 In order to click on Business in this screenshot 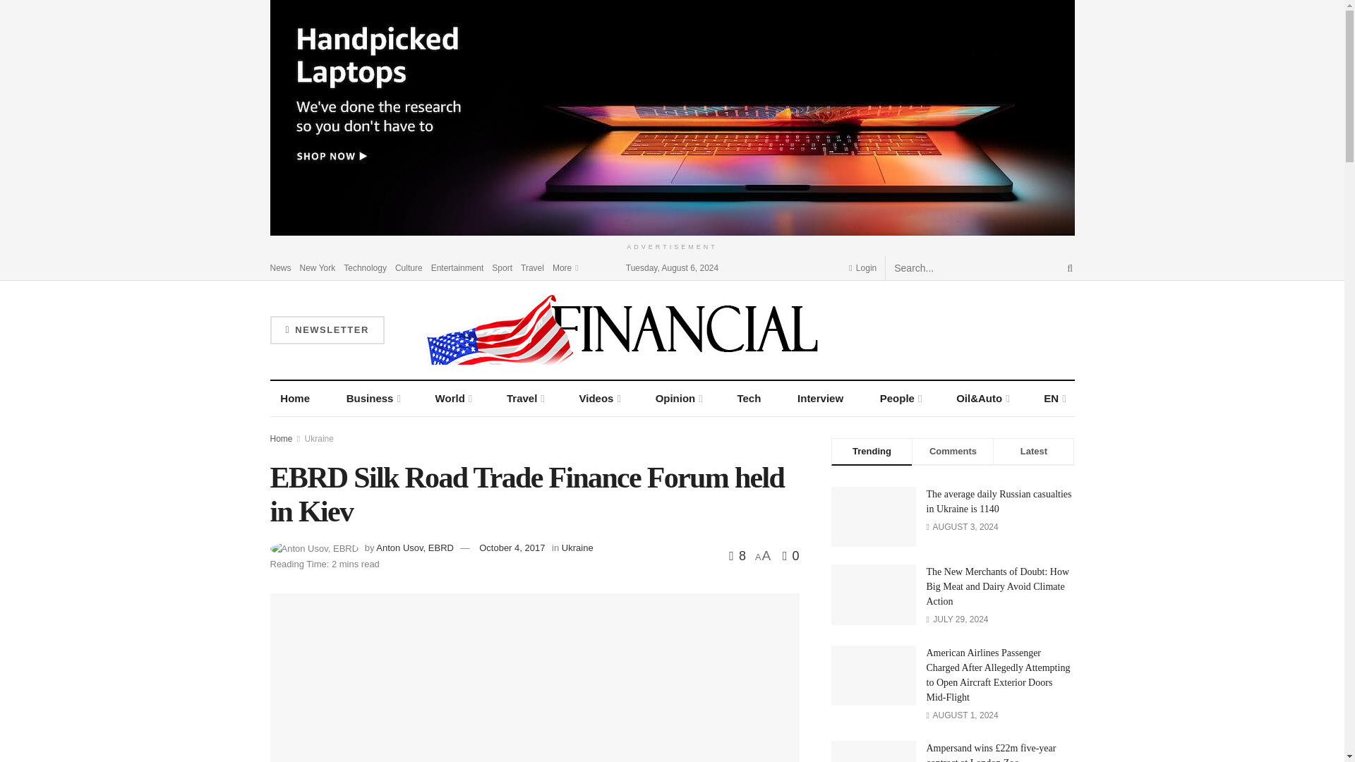, I will do `click(373, 398)`.